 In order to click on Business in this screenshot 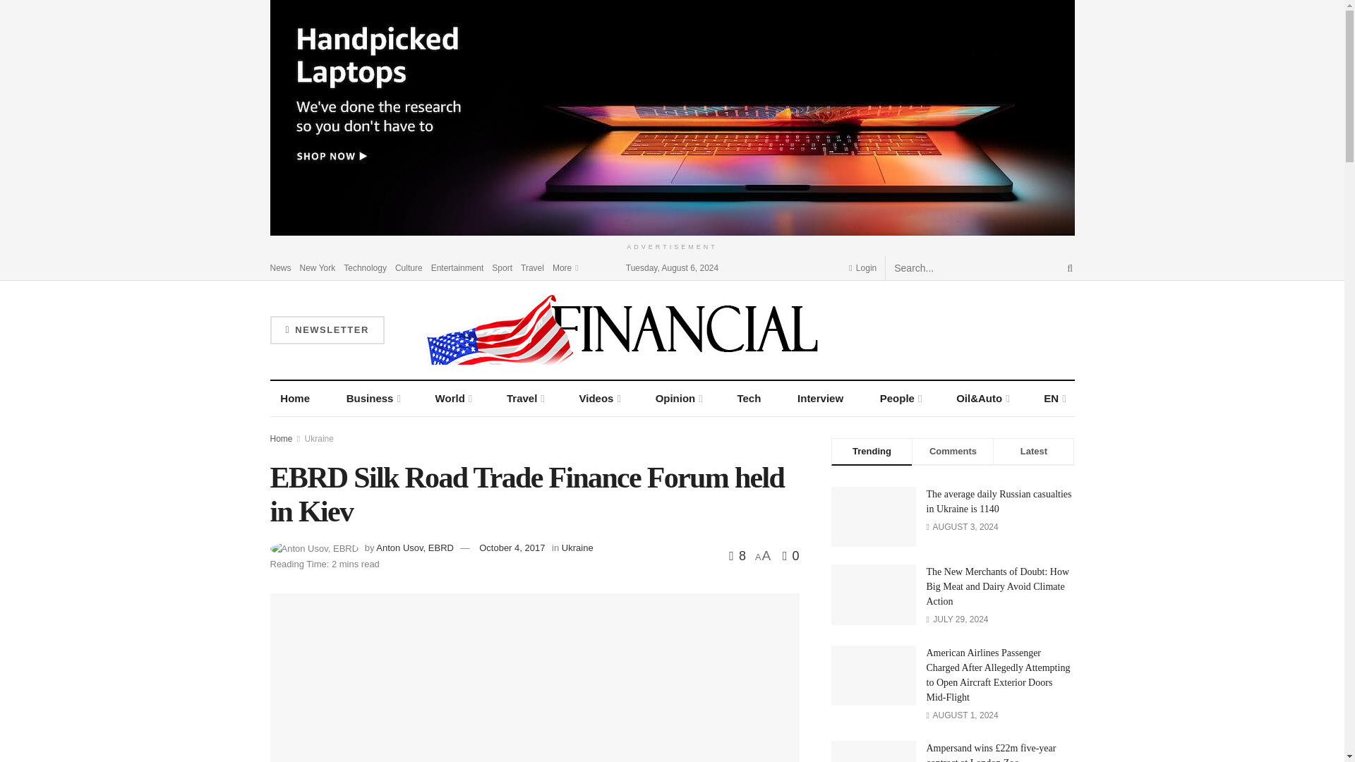, I will do `click(373, 398)`.